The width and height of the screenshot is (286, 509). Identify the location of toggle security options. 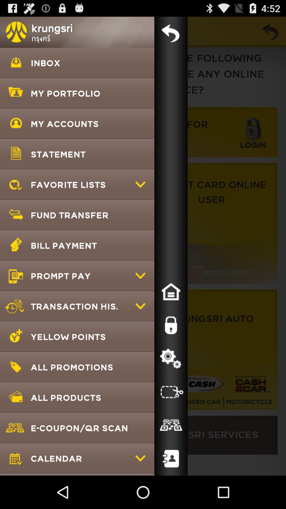
(171, 325).